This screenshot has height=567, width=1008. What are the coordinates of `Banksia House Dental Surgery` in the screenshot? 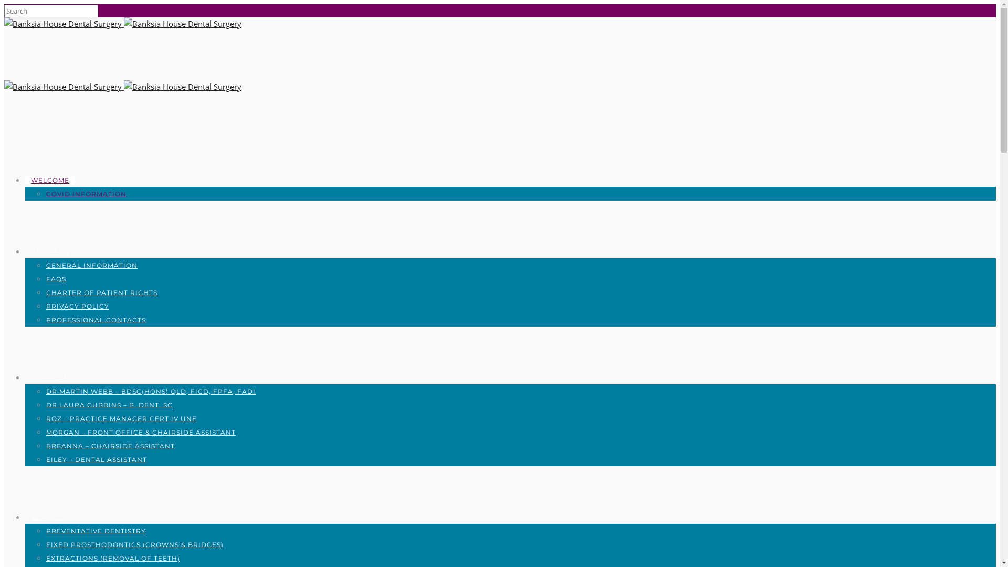 It's located at (183, 24).